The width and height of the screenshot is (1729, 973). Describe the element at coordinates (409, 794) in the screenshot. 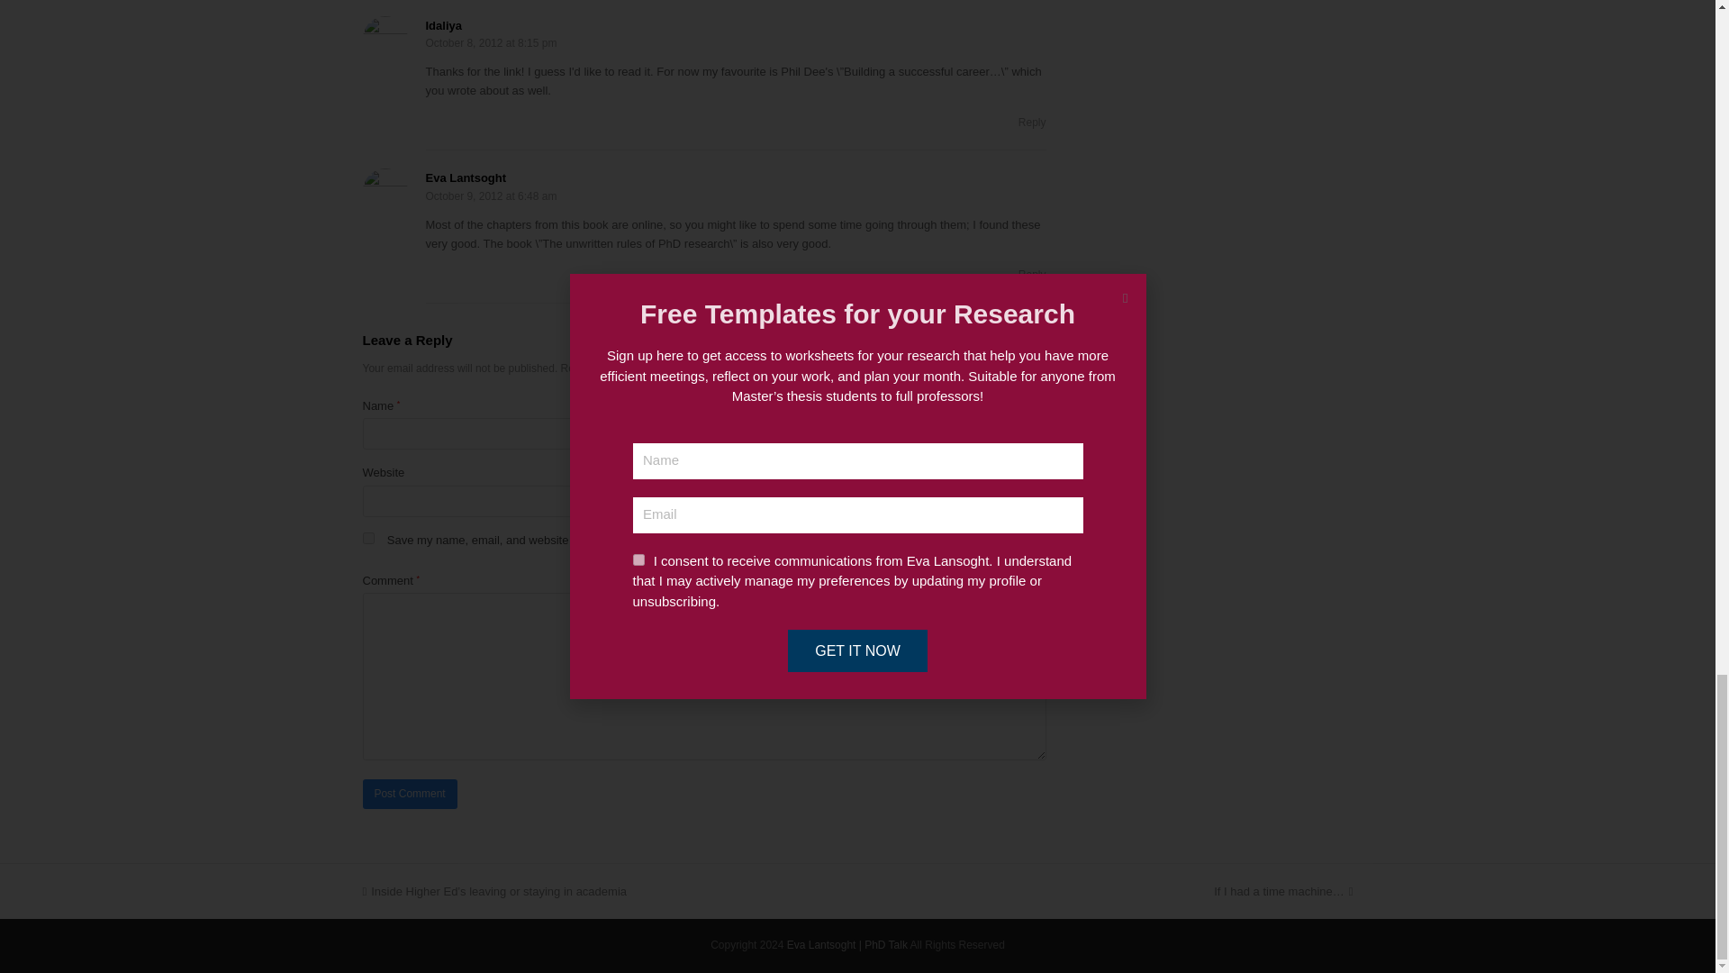

I see `Post Comment` at that location.